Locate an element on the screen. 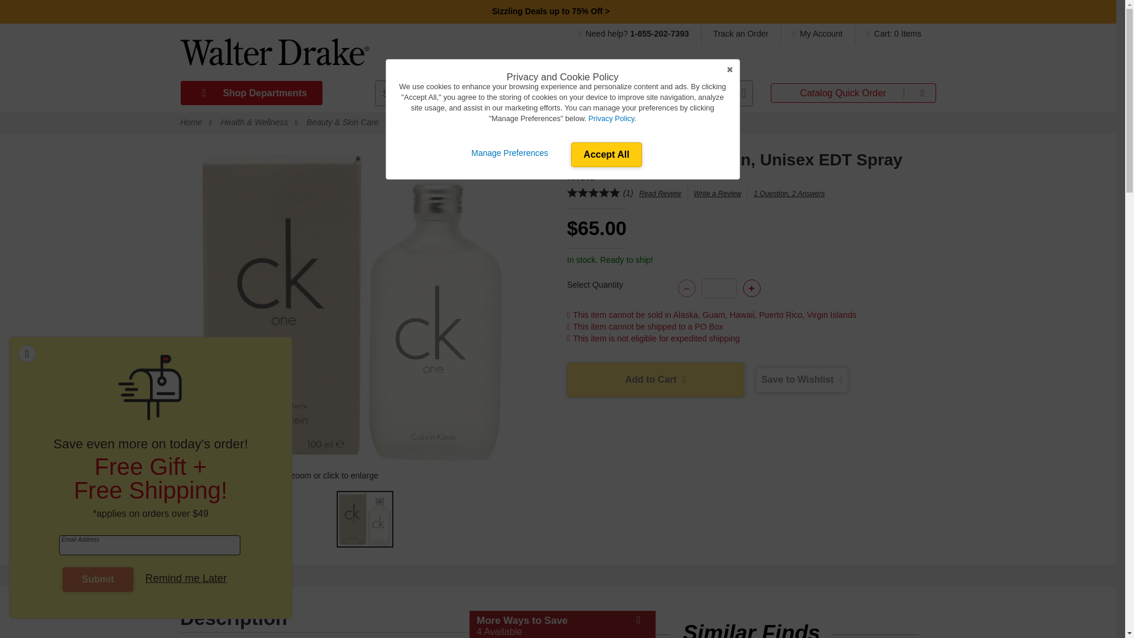 Image resolution: width=1134 pixels, height=638 pixels. Increase is located at coordinates (751, 288).